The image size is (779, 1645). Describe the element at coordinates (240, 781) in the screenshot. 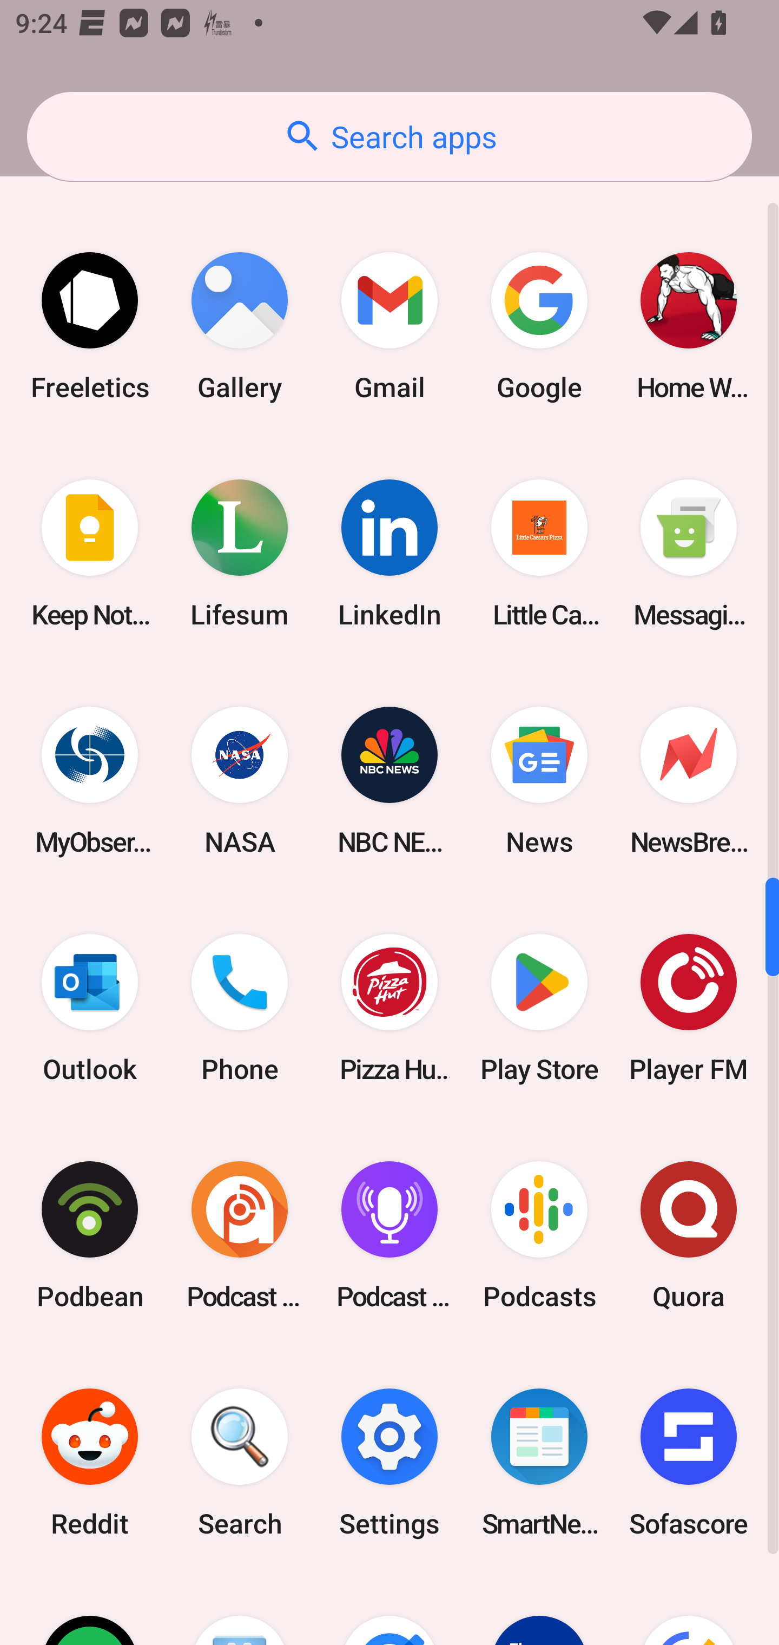

I see `NASA` at that location.